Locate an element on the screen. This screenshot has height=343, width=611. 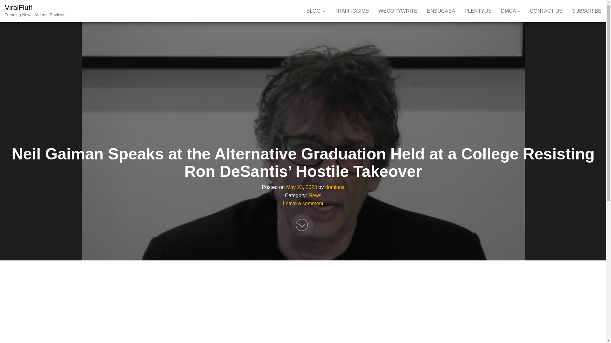
ViralFluff is located at coordinates (18, 7).